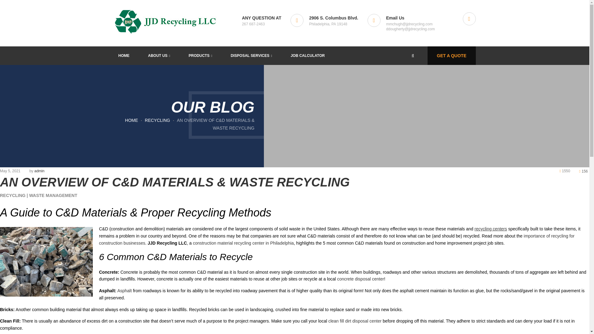 The height and width of the screenshot is (334, 594). What do you see at coordinates (159, 56) in the screenshot?
I see `ABOUT US` at bounding box center [159, 56].